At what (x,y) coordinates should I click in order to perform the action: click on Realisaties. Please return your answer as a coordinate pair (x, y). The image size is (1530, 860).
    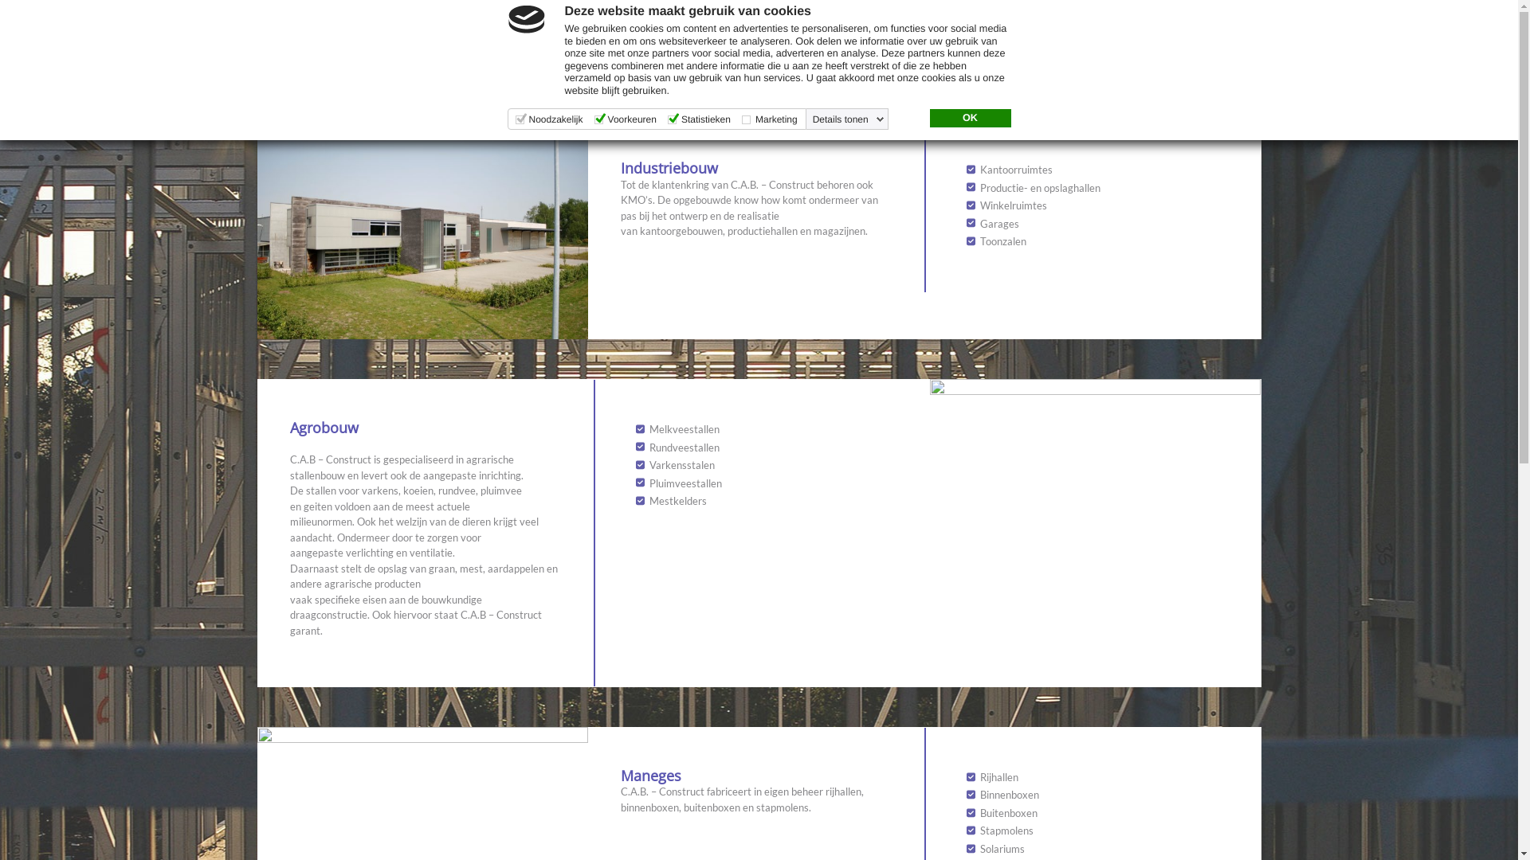
    Looking at the image, I should click on (1147, 53).